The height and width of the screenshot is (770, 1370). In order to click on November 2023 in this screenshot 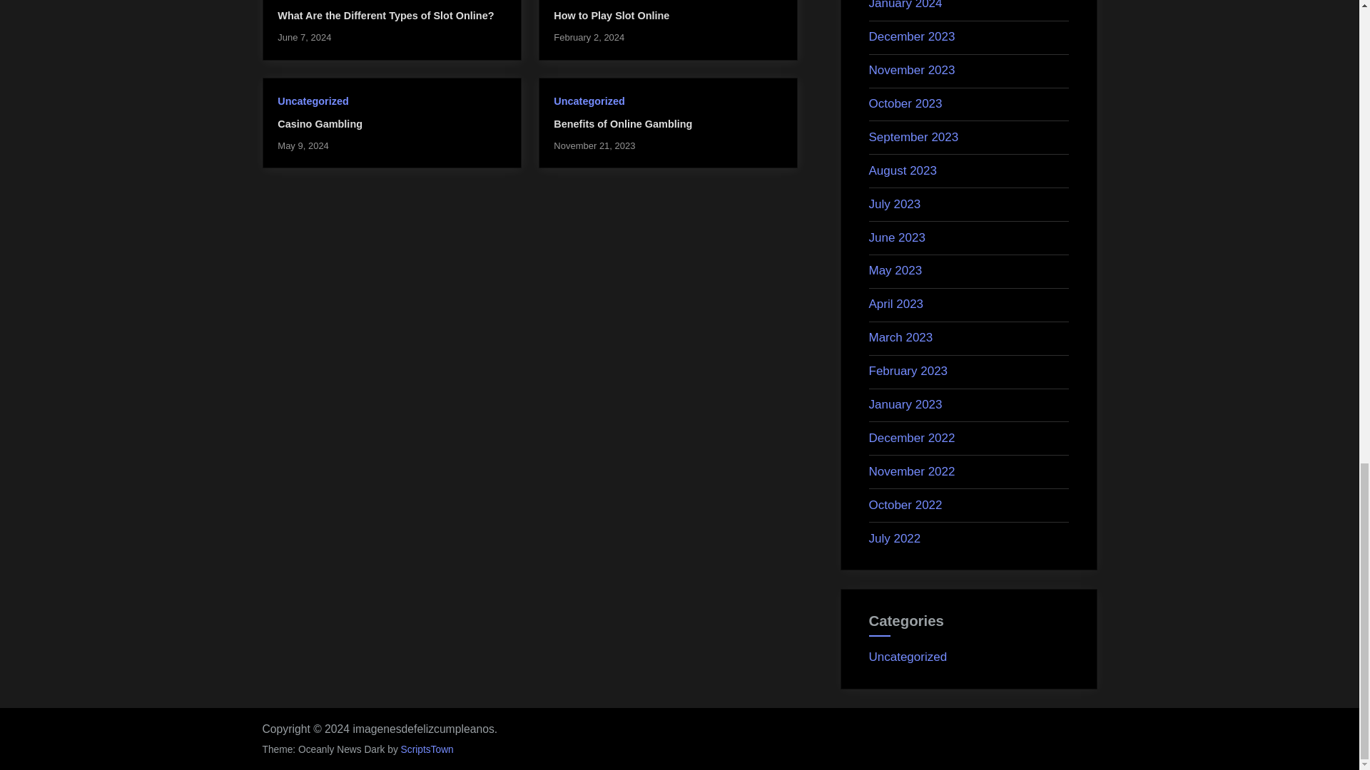, I will do `click(912, 70)`.